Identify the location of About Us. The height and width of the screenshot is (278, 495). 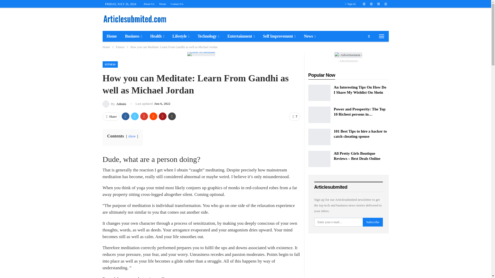
(148, 4).